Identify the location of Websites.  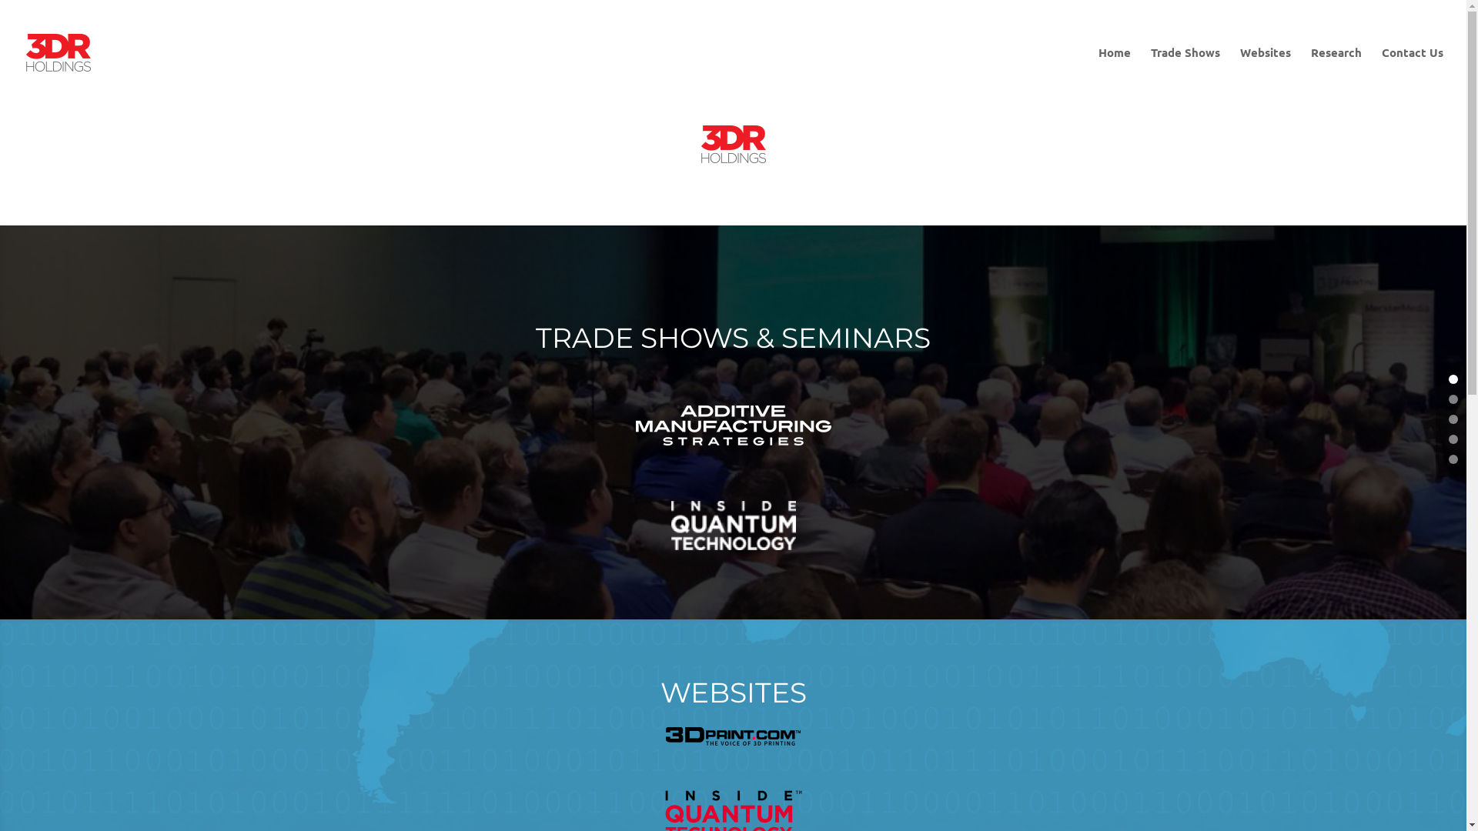
(1266, 75).